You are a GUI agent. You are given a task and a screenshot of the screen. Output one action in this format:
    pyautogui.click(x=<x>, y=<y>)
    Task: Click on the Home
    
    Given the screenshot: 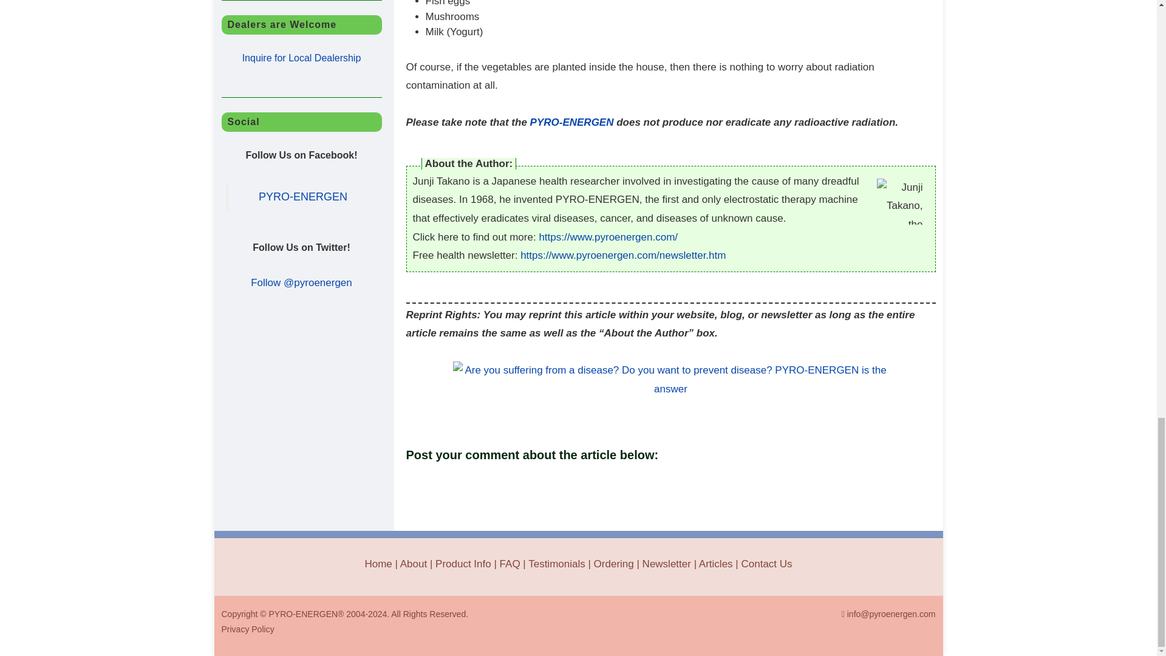 What is the action you would take?
    pyautogui.click(x=378, y=564)
    